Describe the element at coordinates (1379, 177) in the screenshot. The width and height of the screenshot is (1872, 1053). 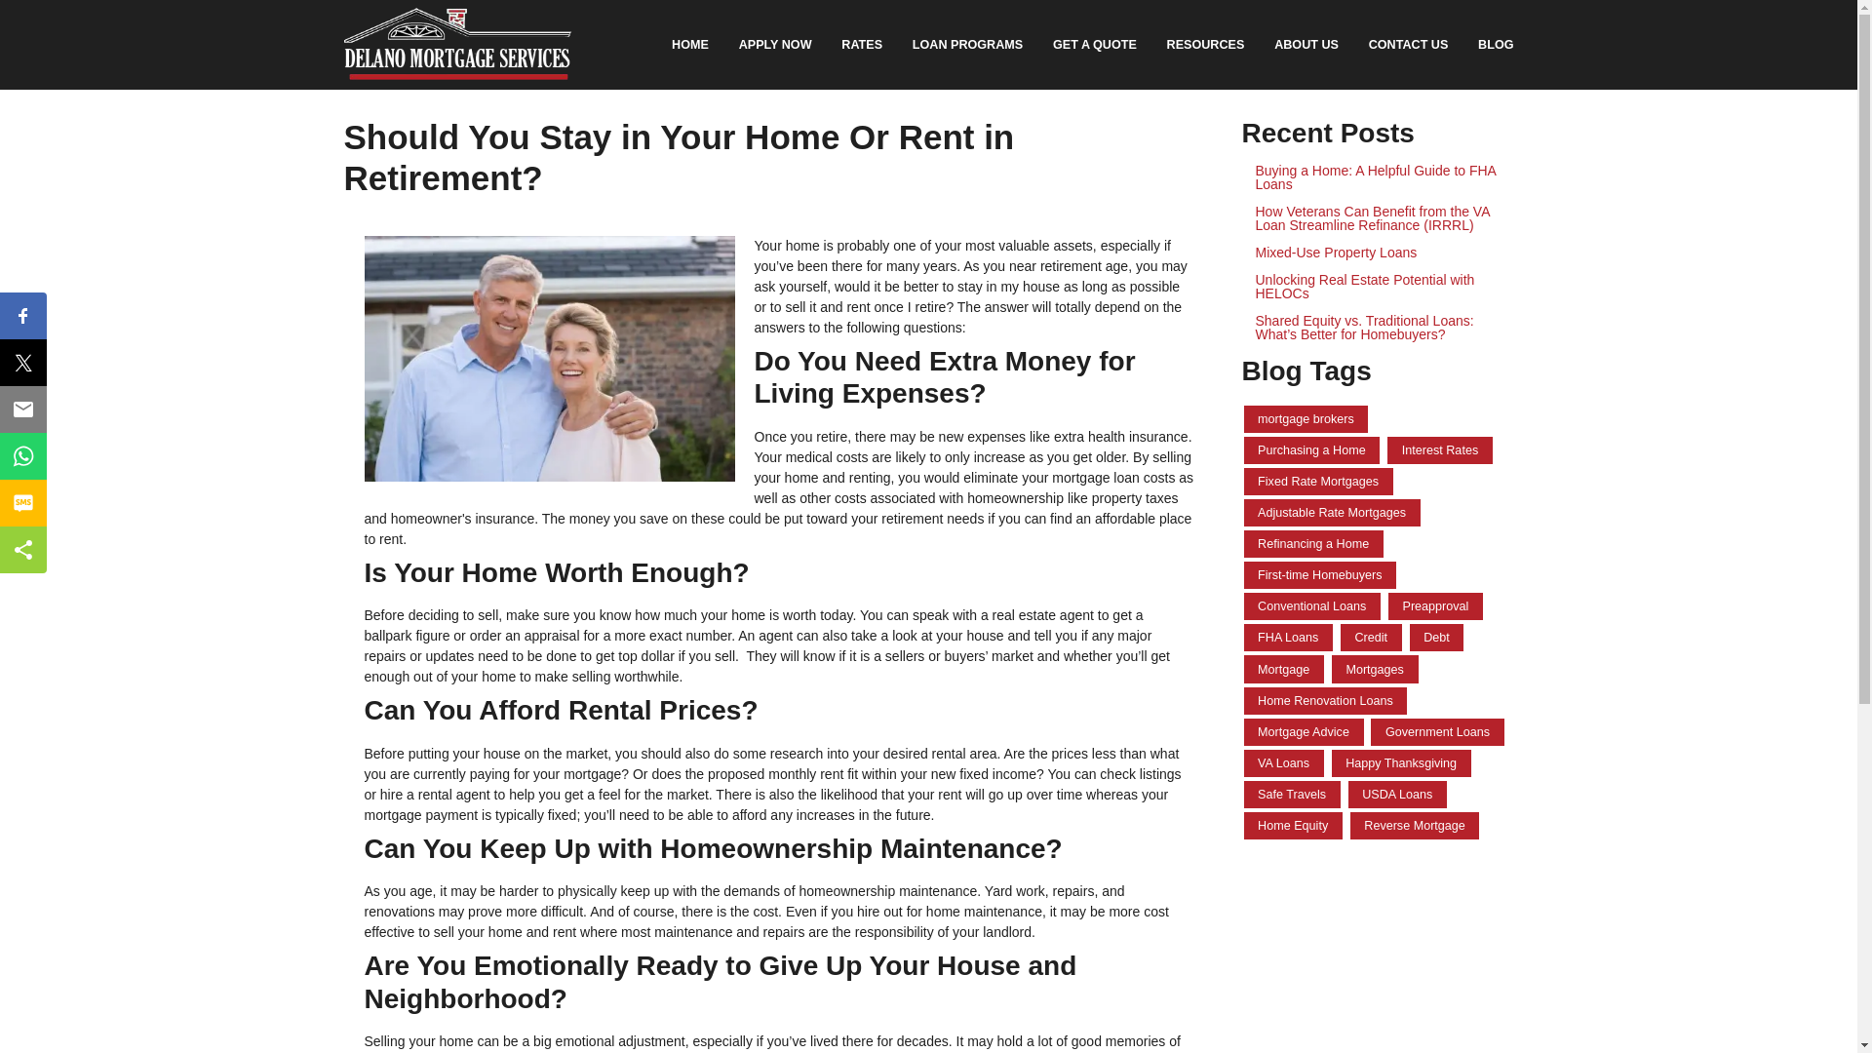
I see `Buying a Home: A Helpful Guide to FHA Loans` at that location.